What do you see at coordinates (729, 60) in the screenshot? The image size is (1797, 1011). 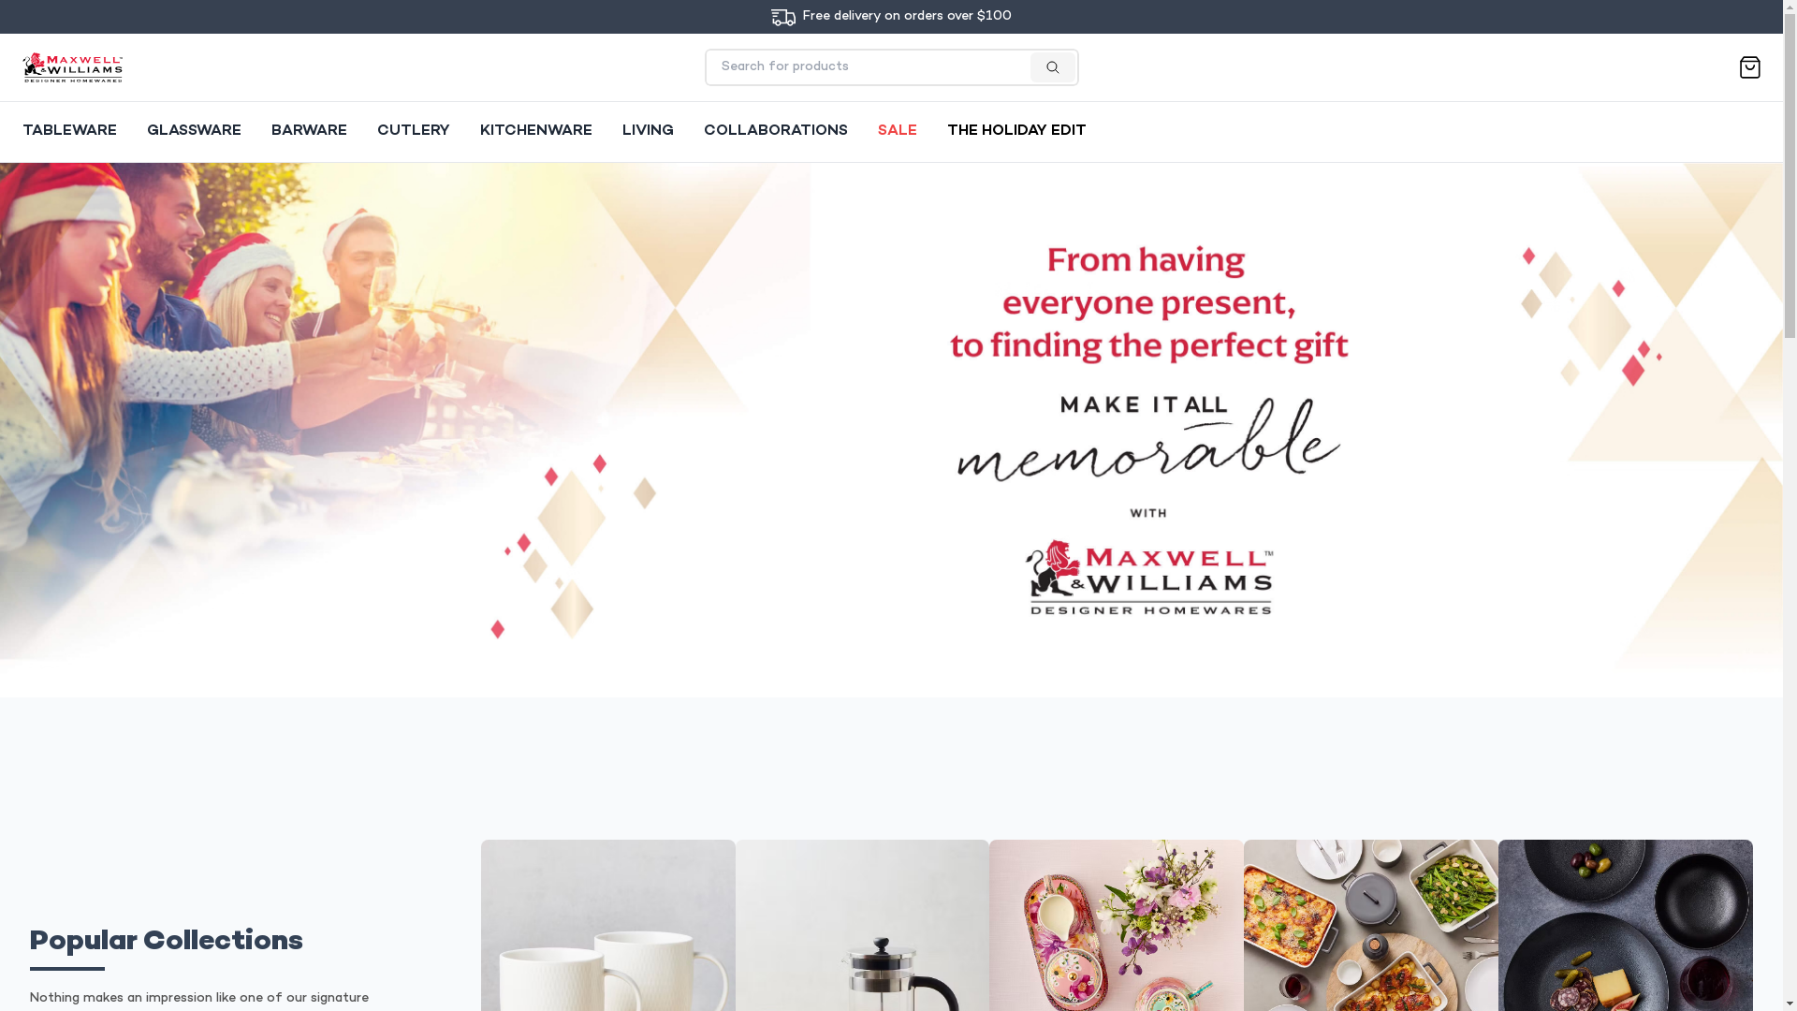 I see `Search` at bounding box center [729, 60].